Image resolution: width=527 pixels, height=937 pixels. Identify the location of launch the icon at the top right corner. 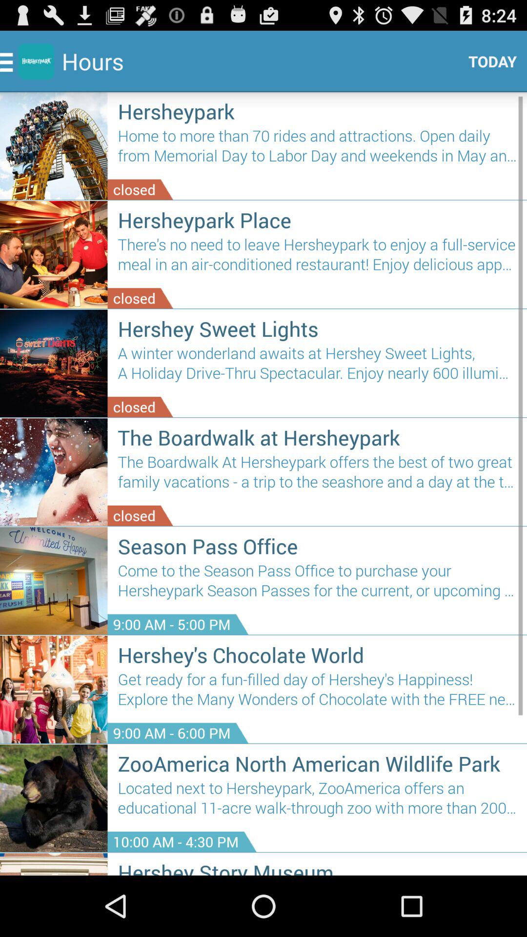
(489, 61).